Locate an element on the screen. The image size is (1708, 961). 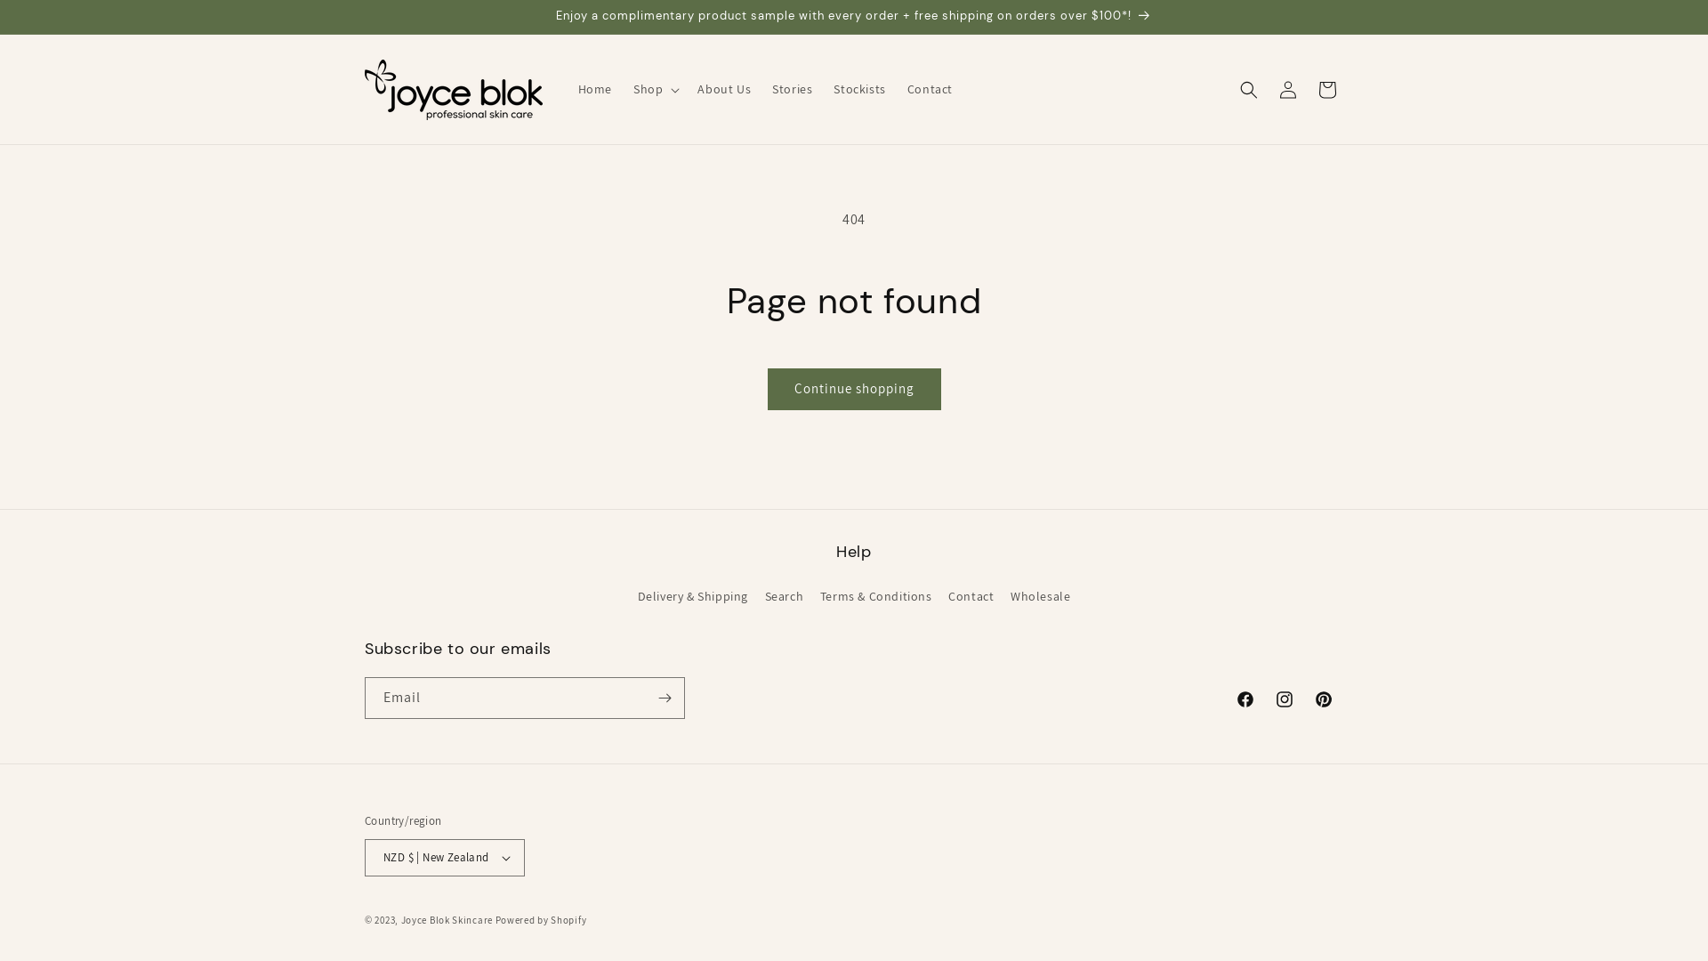
Log in is located at coordinates (1288, 89).